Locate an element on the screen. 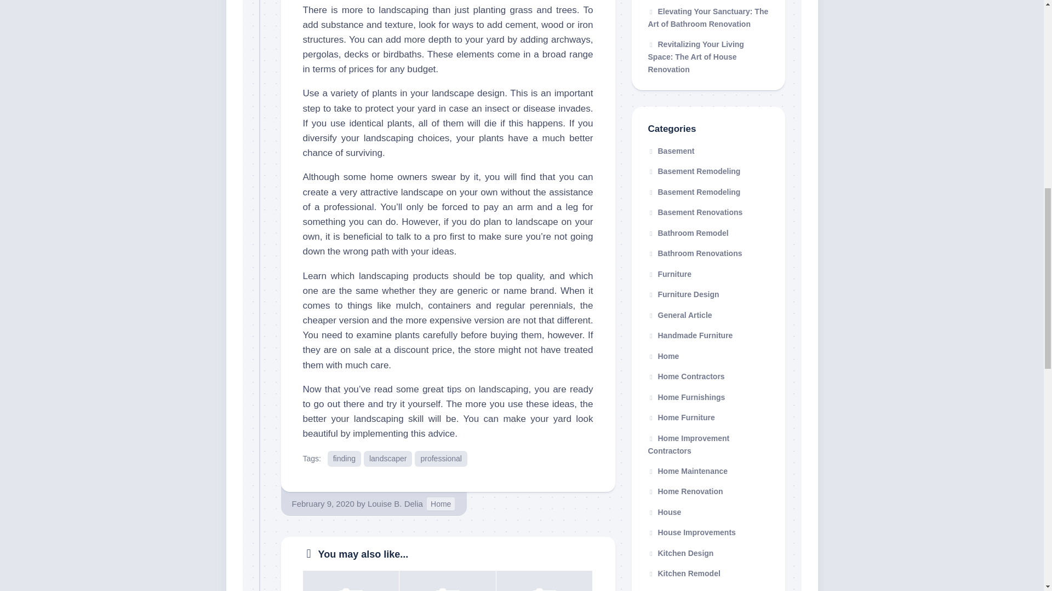 Image resolution: width=1052 pixels, height=591 pixels. landscaper is located at coordinates (388, 459).